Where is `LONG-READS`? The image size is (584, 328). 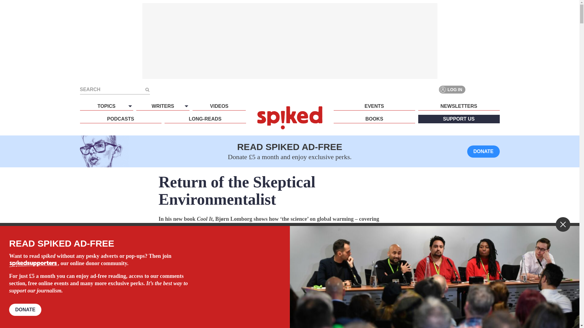 LONG-READS is located at coordinates (205, 119).